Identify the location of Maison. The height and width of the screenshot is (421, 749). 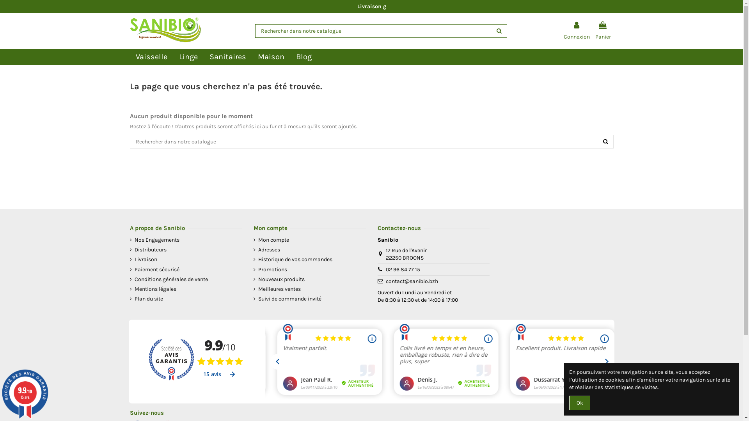
(271, 57).